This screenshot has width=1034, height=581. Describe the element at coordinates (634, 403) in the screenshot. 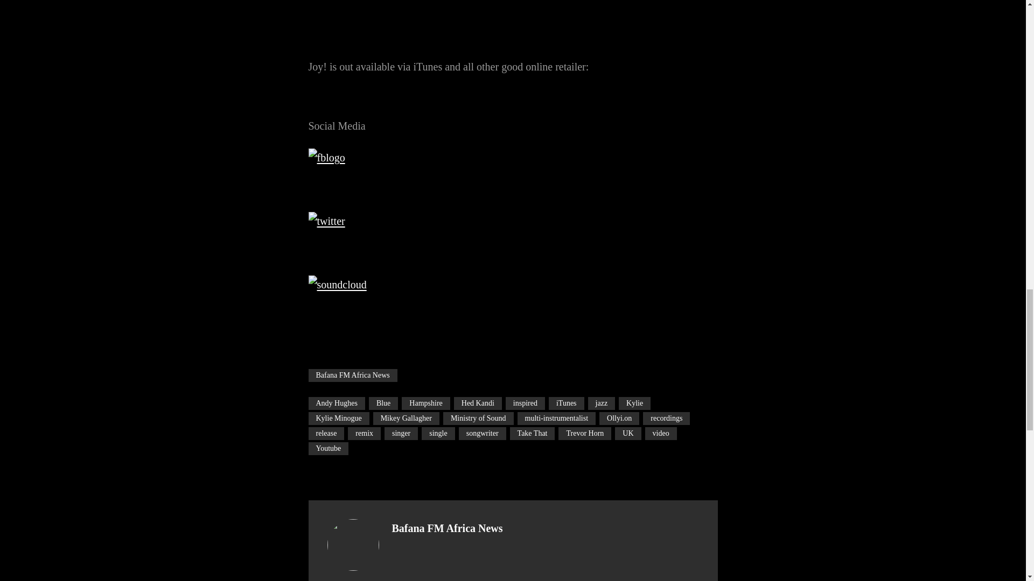

I see `Kylie` at that location.